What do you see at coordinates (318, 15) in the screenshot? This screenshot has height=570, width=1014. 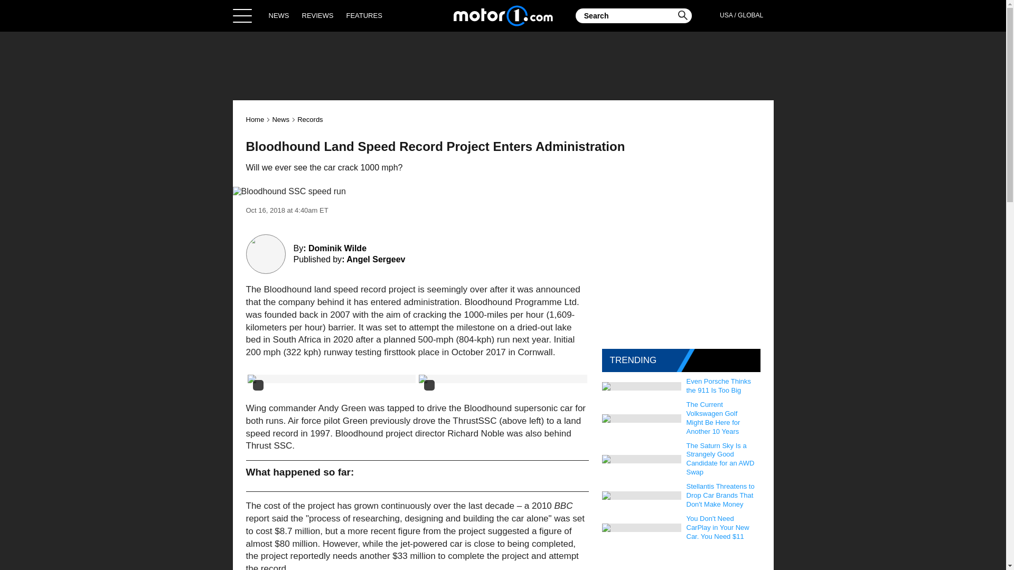 I see `REVIEWS` at bounding box center [318, 15].